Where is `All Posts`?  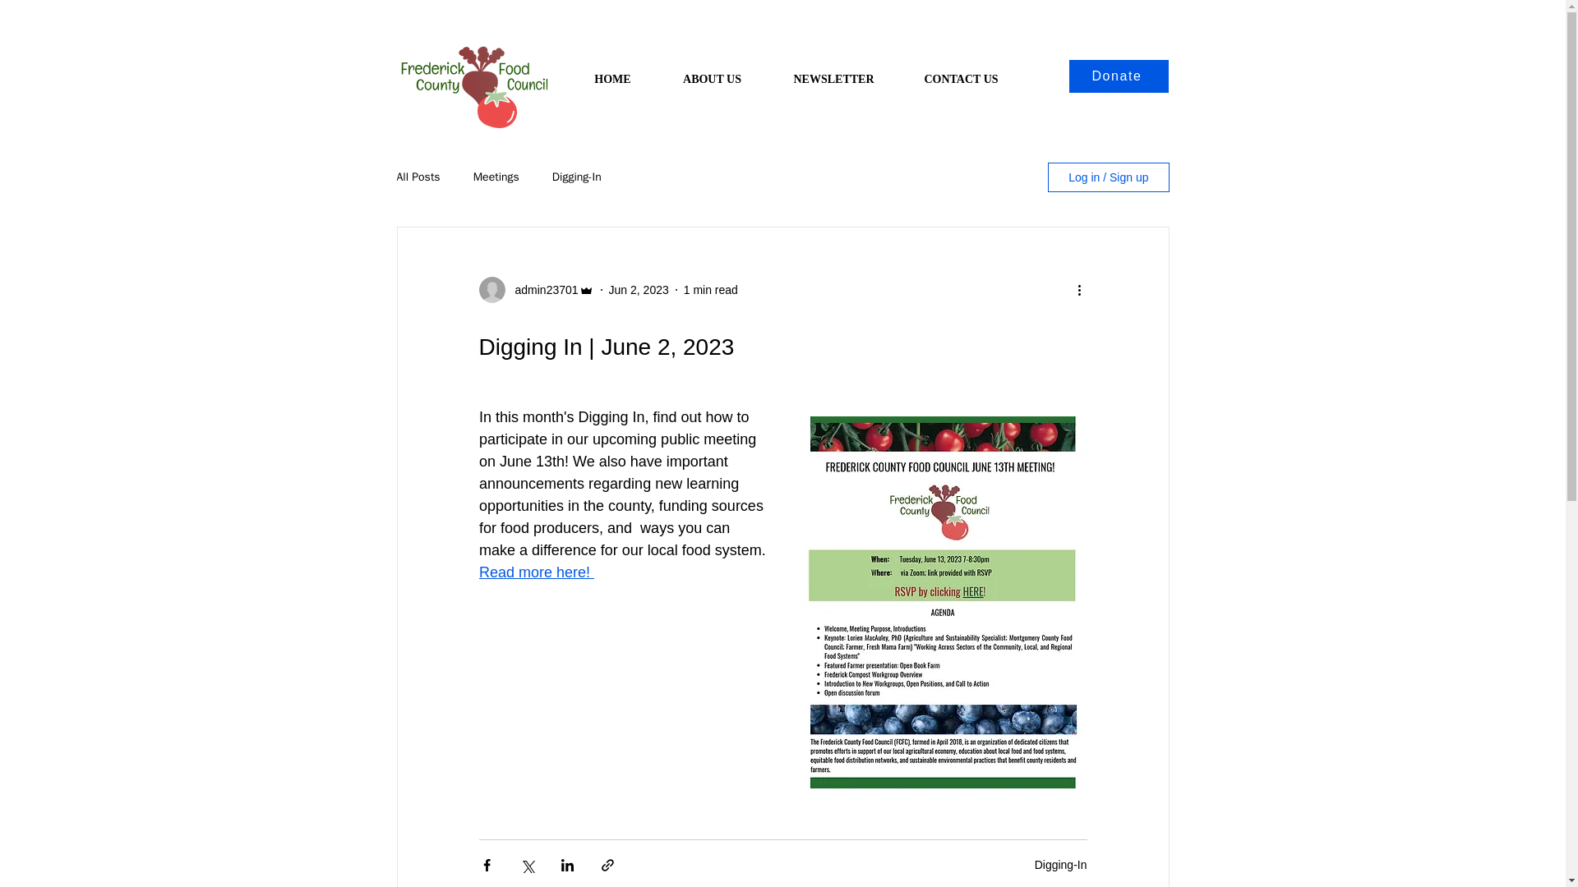 All Posts is located at coordinates (418, 177).